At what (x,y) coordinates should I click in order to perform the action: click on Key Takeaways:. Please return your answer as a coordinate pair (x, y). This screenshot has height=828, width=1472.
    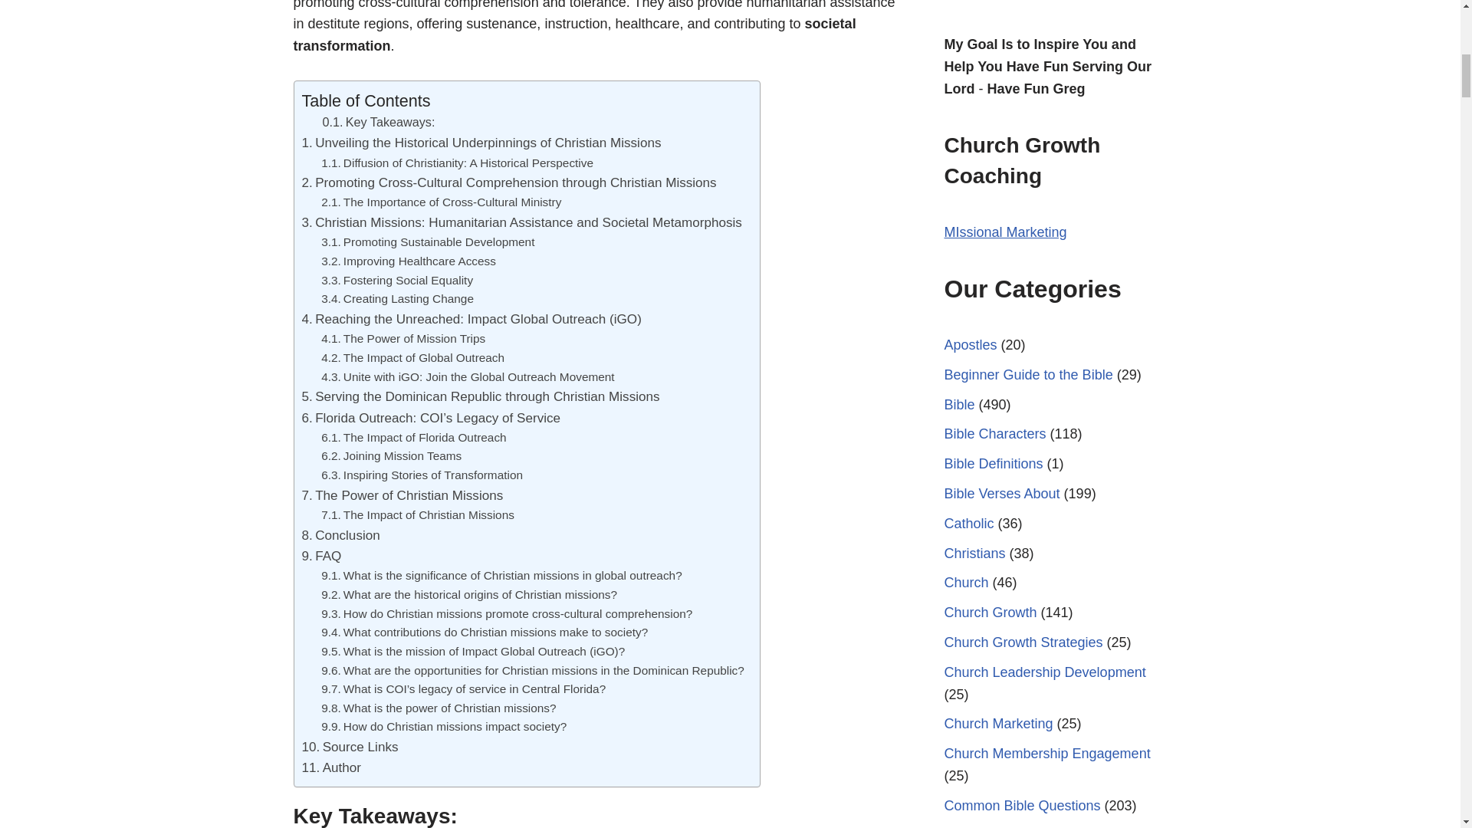
    Looking at the image, I should click on (378, 122).